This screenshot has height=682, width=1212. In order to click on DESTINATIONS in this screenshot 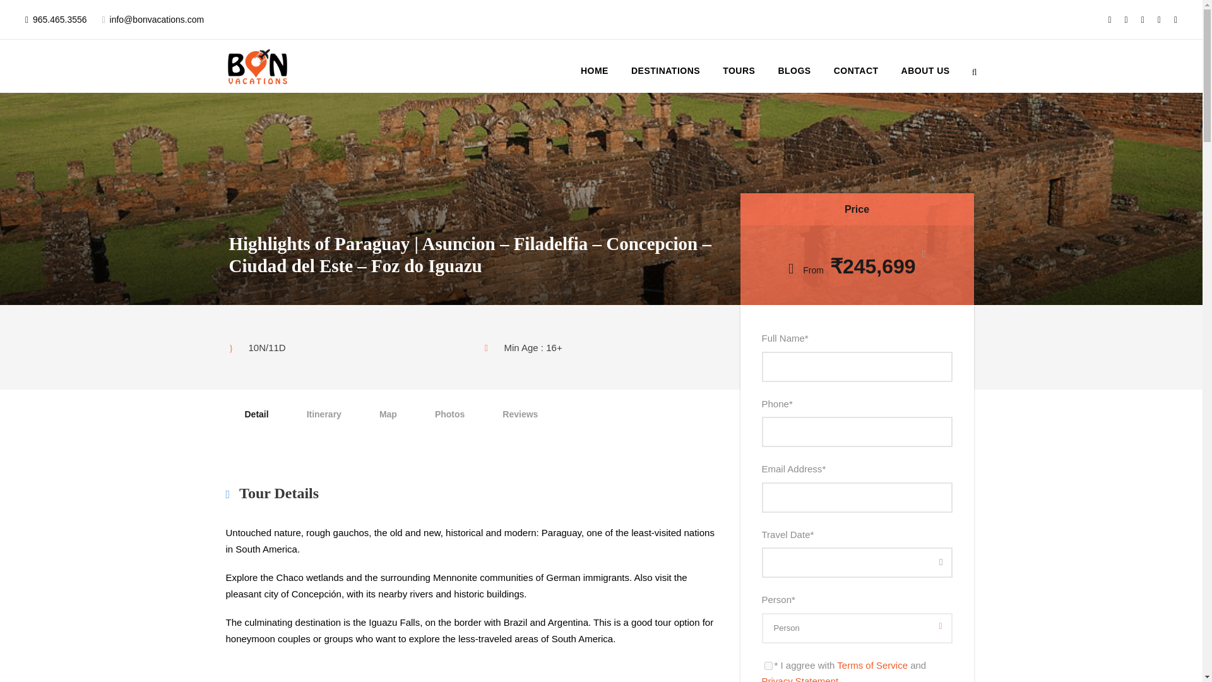, I will do `click(665, 73)`.